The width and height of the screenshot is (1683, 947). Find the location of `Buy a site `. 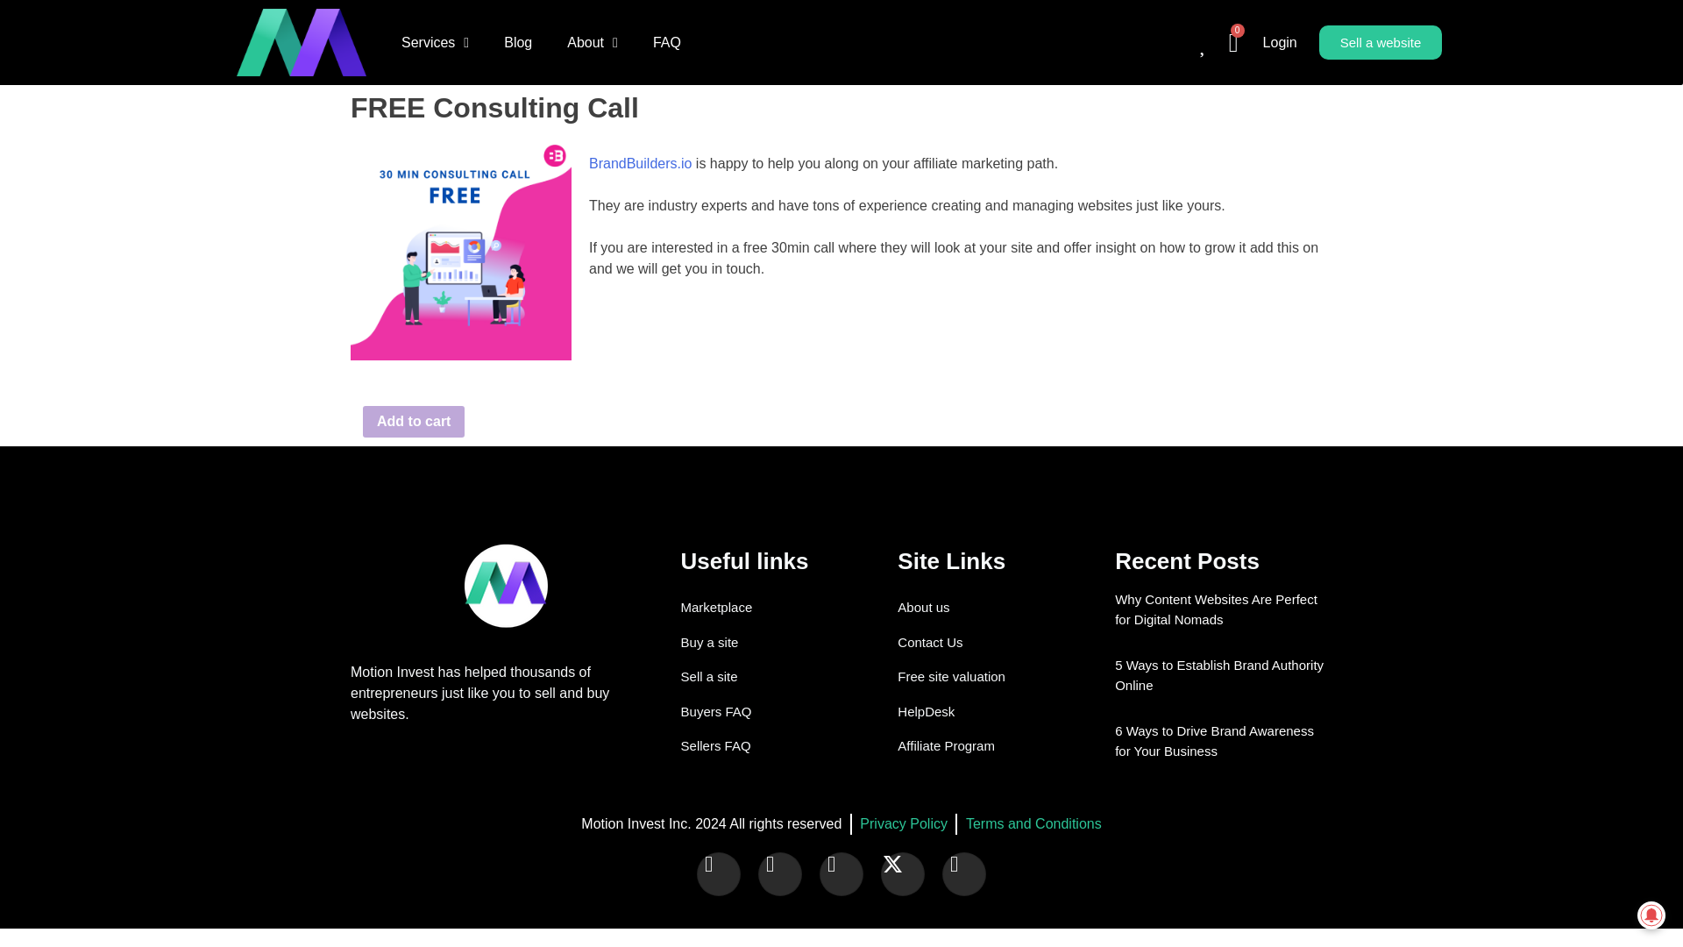

Buy a site  is located at coordinates (790, 642).